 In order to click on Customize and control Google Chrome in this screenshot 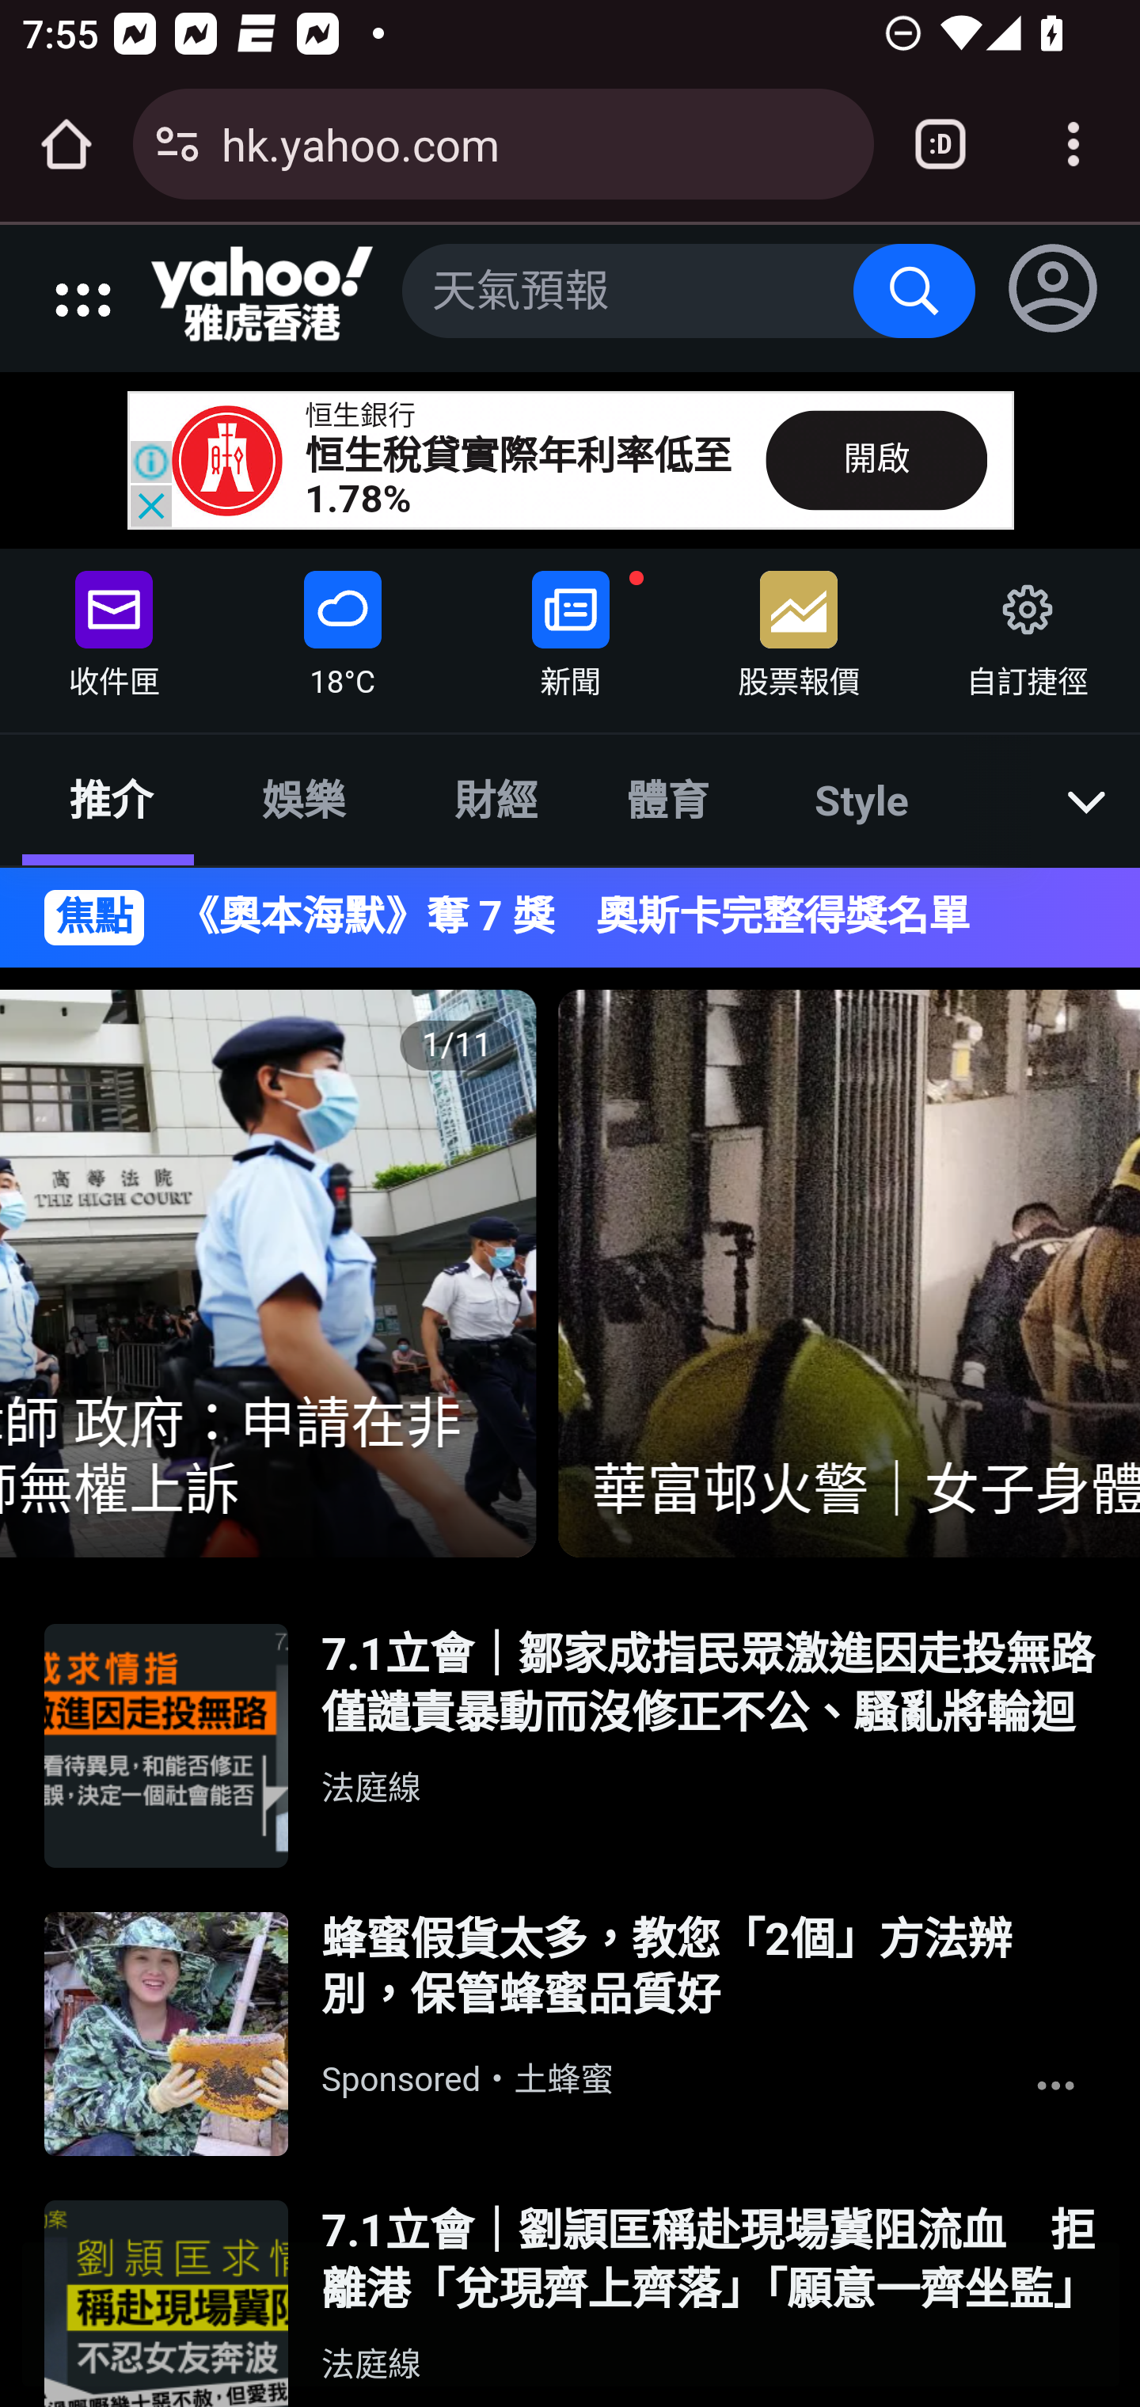, I will do `click(1073, 144)`.